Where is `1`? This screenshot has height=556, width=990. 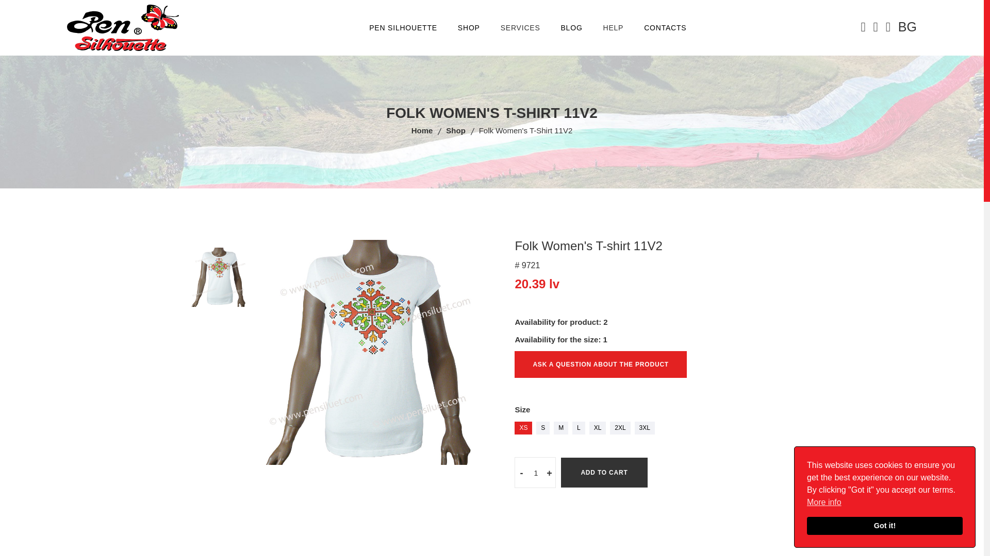 1 is located at coordinates (535, 473).